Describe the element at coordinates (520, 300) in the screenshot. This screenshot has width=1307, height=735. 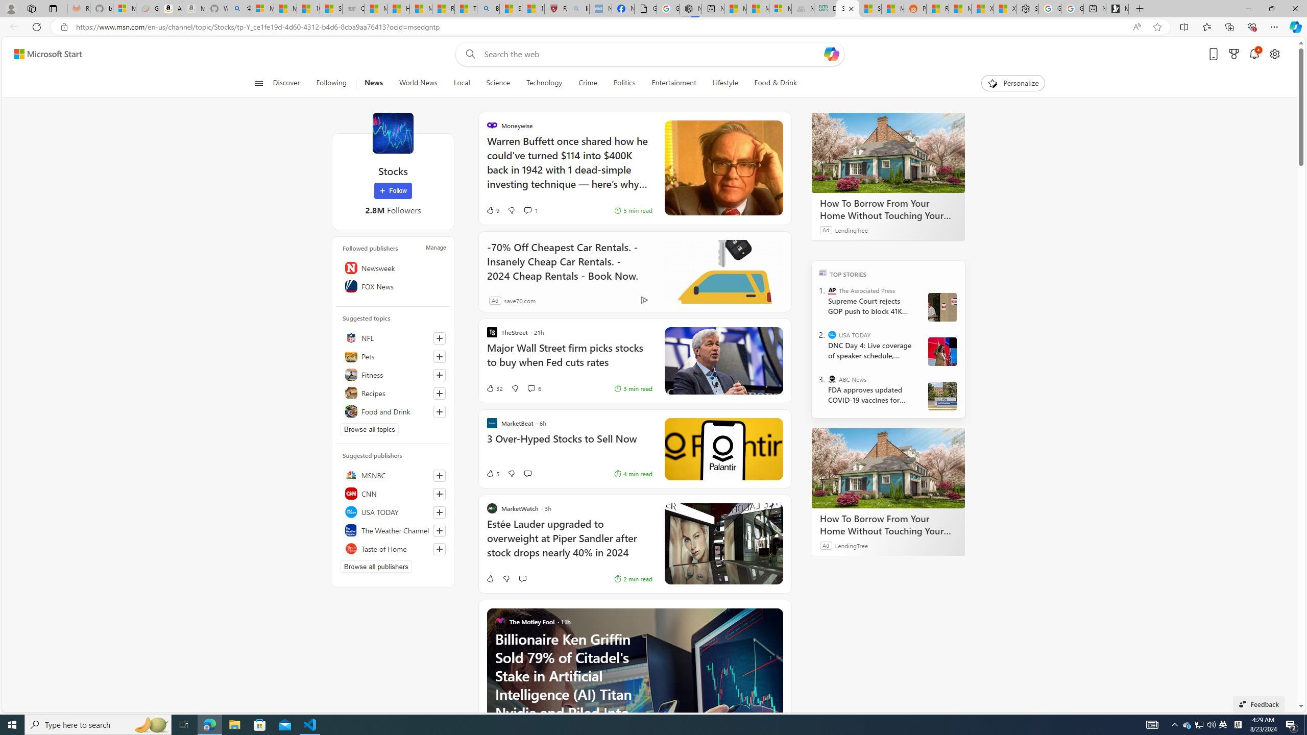
I see `save70.com` at that location.